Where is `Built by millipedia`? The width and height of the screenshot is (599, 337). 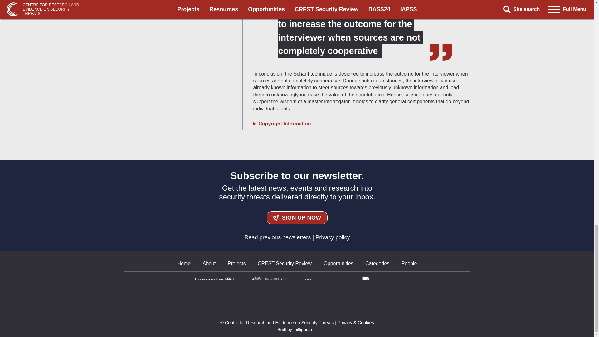
Built by millipedia is located at coordinates (297, 329).